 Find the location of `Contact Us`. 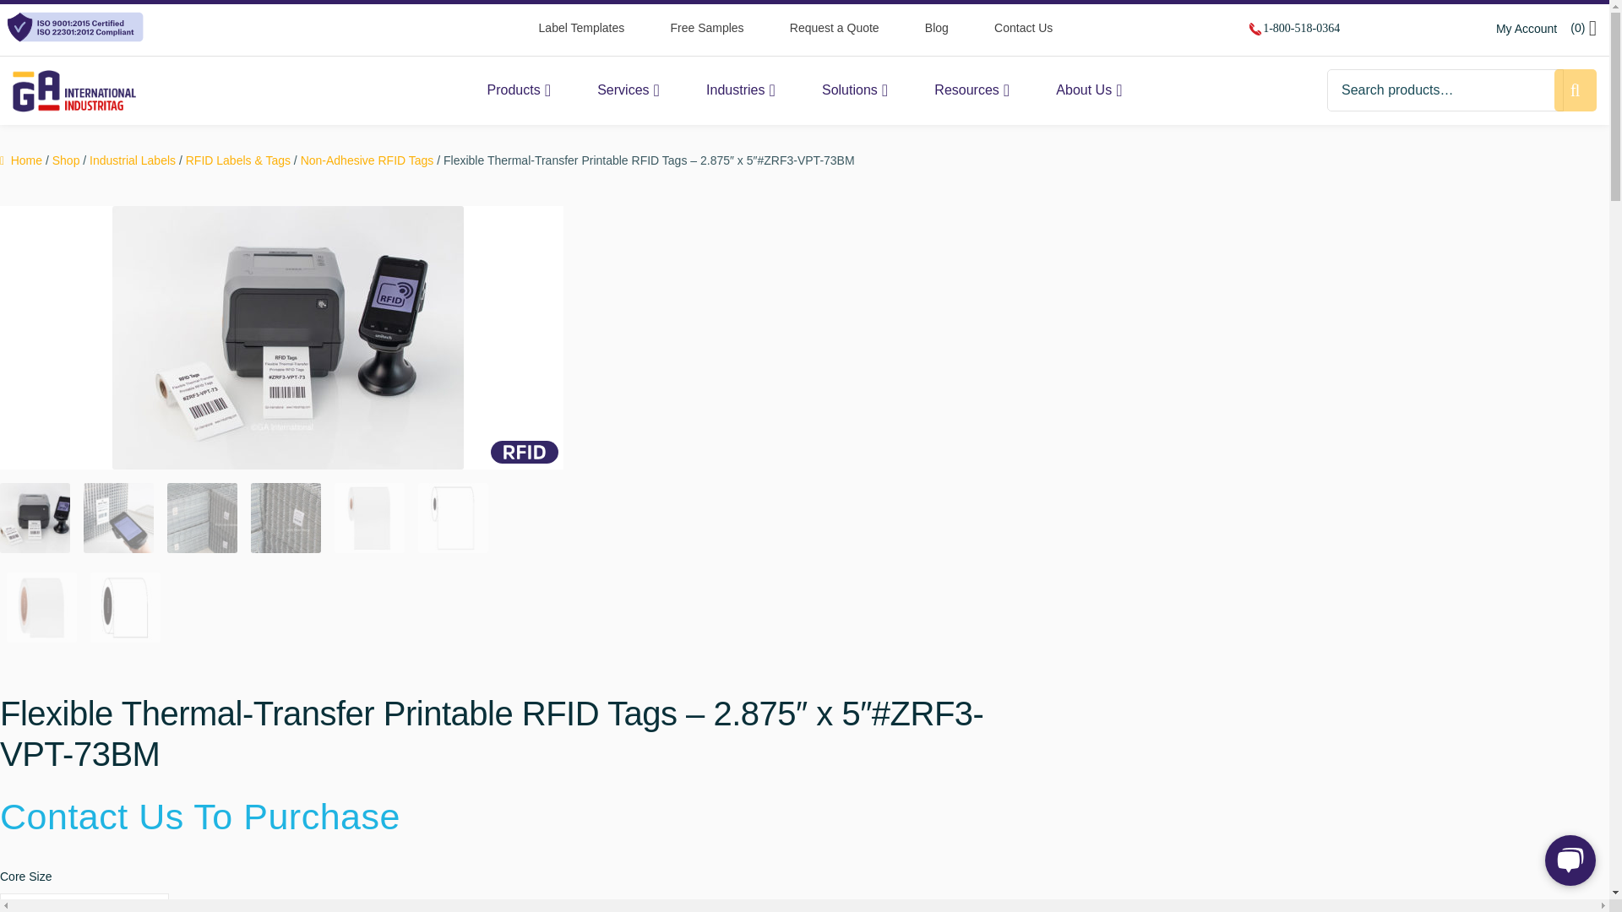

Contact Us is located at coordinates (1023, 27).